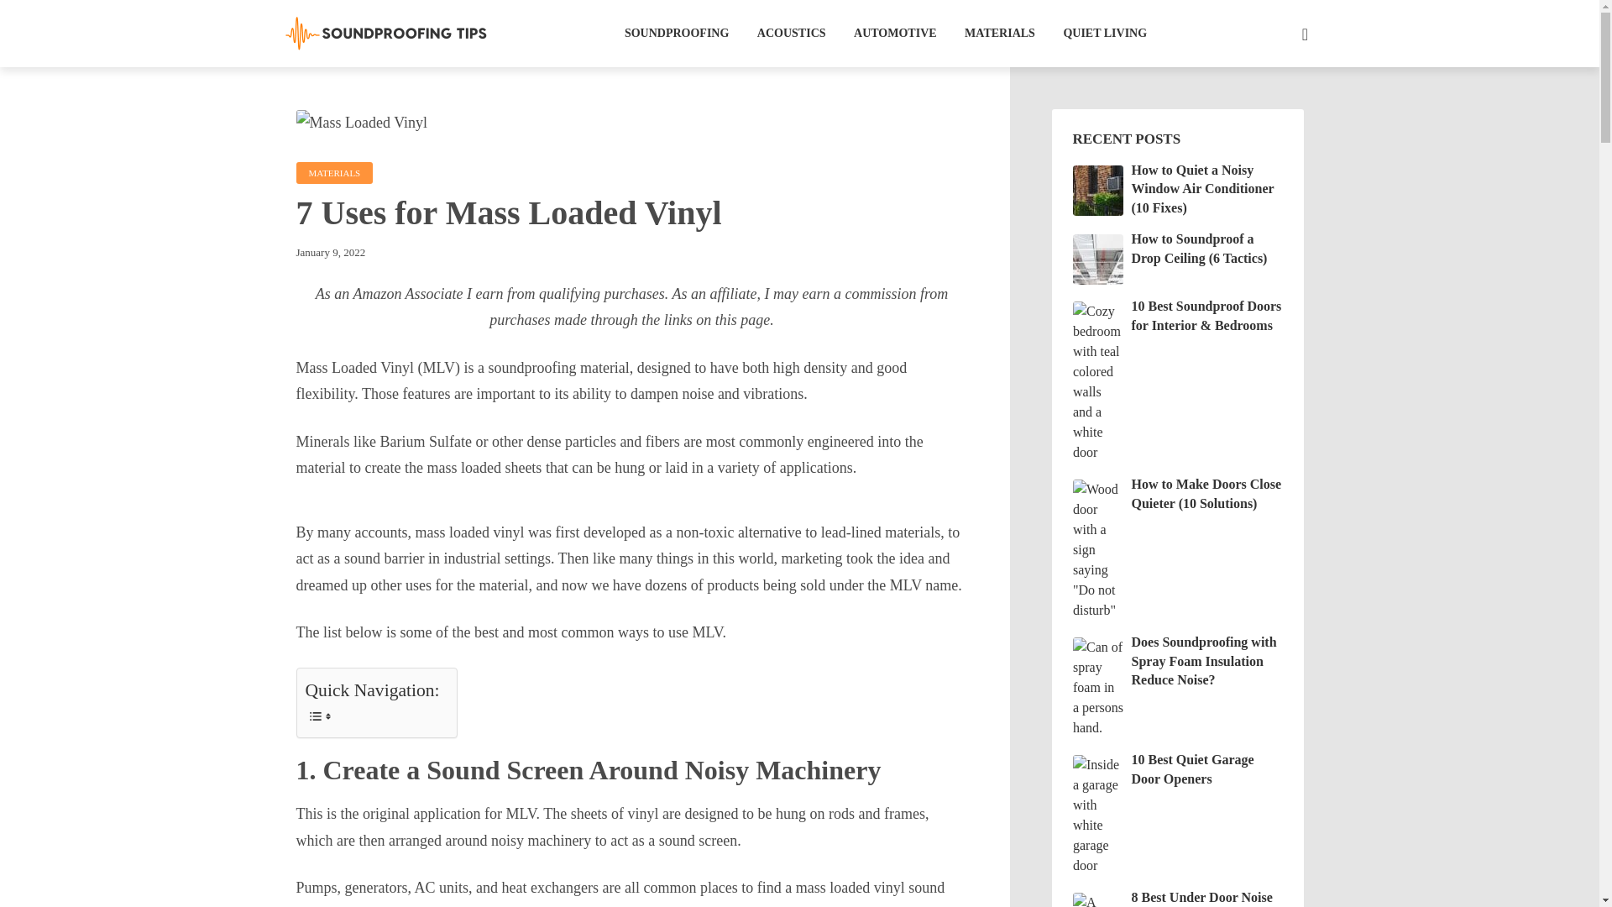 Image resolution: width=1612 pixels, height=907 pixels. What do you see at coordinates (677, 34) in the screenshot?
I see `SOUNDPROOFING` at bounding box center [677, 34].